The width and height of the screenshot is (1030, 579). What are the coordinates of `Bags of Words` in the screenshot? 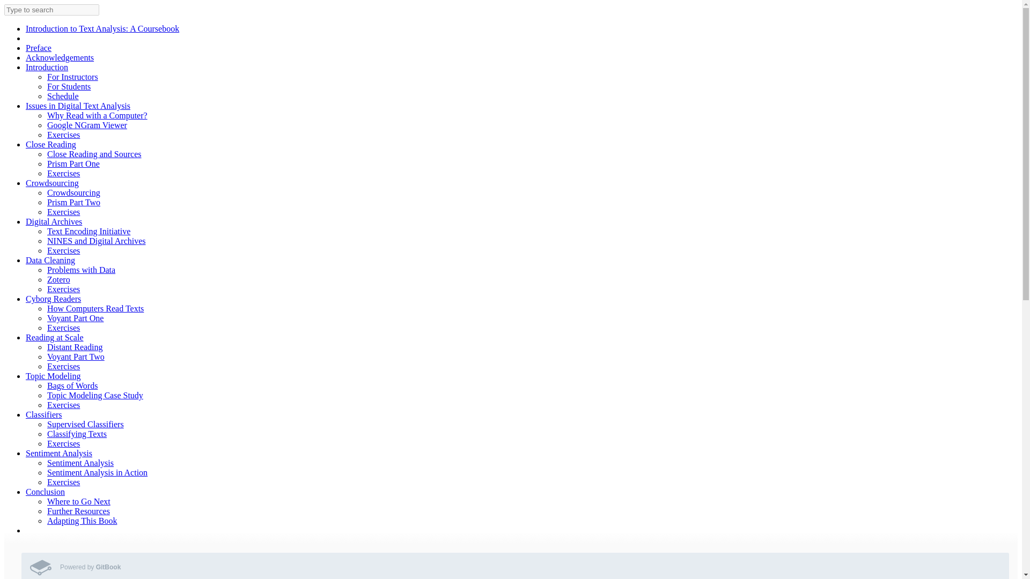 It's located at (72, 385).